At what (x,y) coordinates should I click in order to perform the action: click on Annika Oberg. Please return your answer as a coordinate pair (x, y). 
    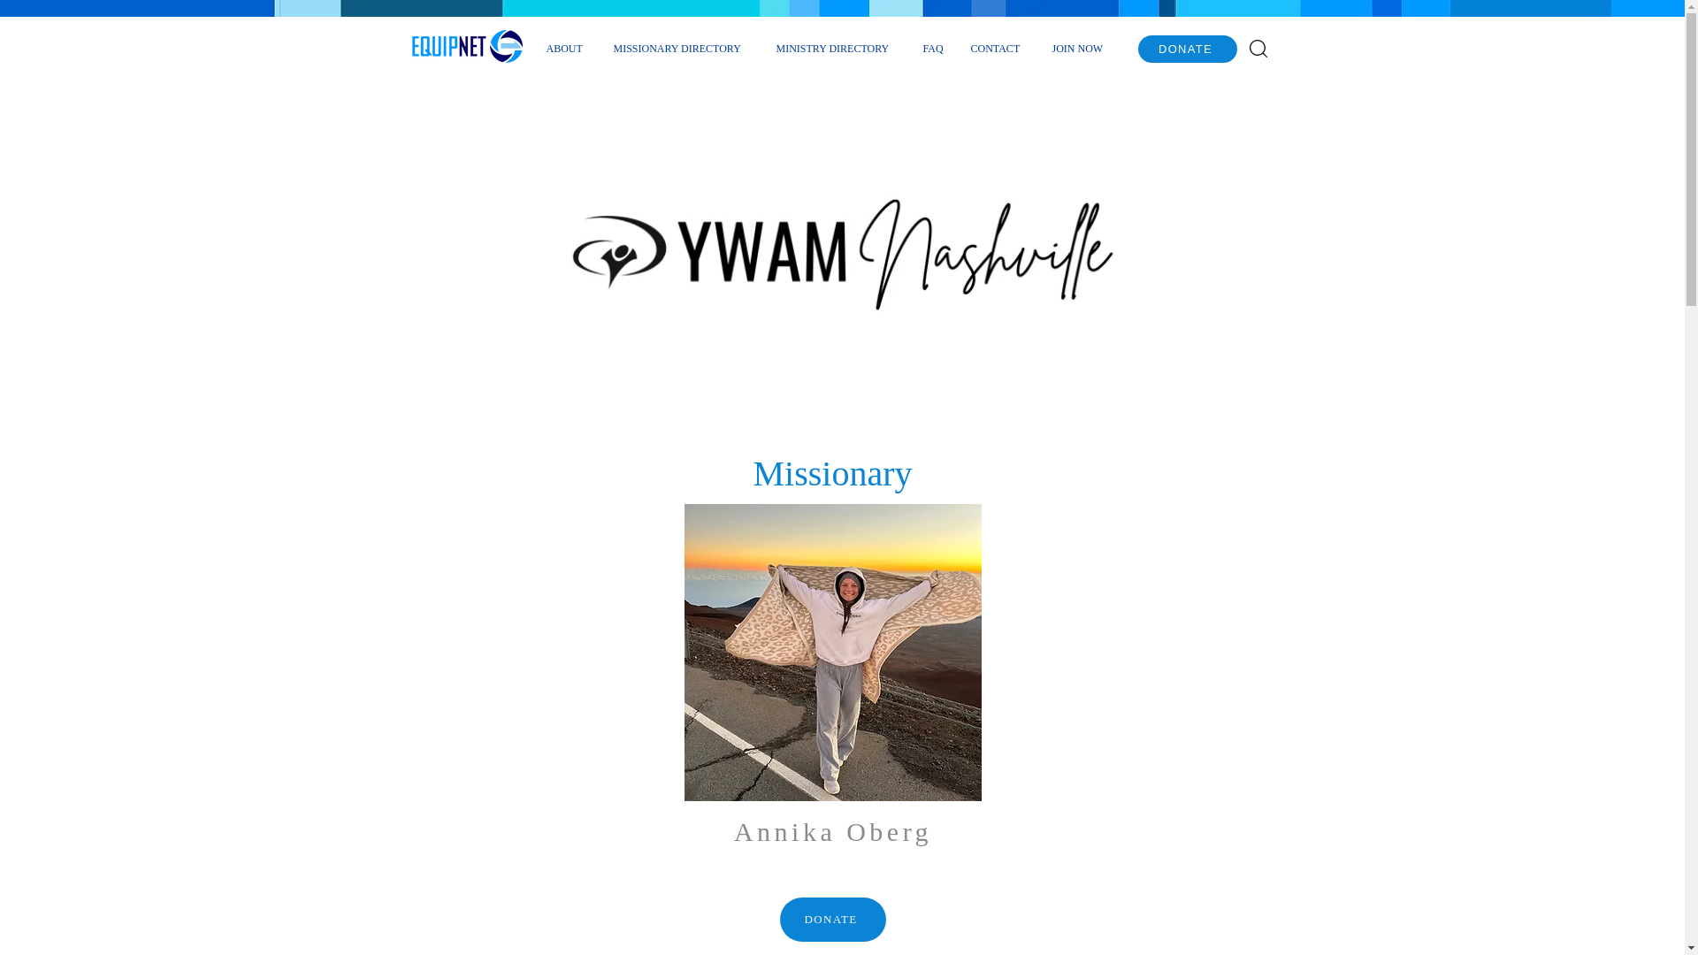
    Looking at the image, I should click on (832, 653).